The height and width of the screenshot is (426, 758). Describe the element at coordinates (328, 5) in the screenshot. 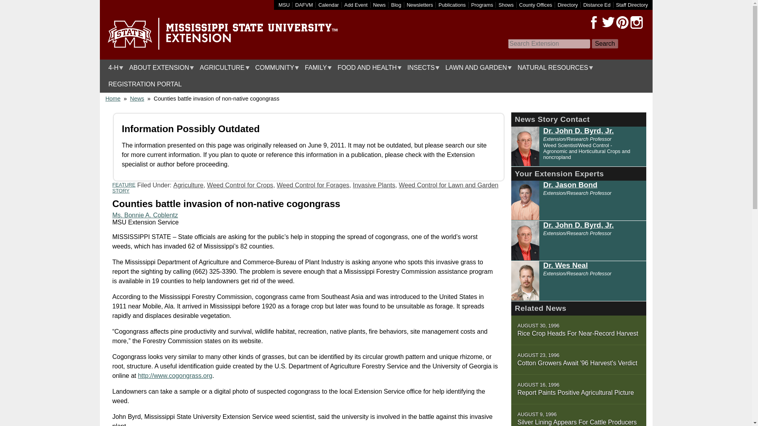

I see `The main event calendar for the MSU Extension Service` at that location.